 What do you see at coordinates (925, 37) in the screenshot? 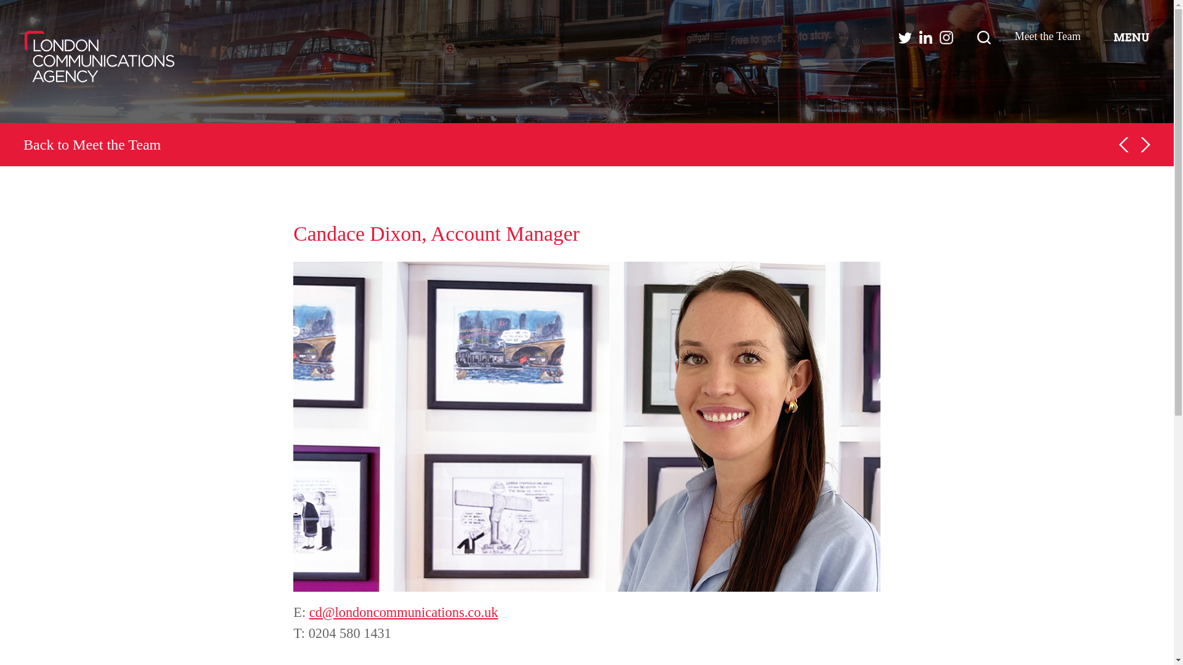
I see `LinkedIn` at bounding box center [925, 37].